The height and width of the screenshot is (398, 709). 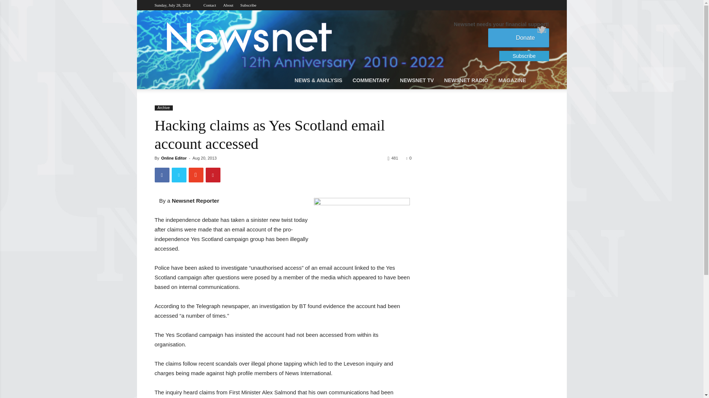 I want to click on Contact, so click(x=210, y=5).